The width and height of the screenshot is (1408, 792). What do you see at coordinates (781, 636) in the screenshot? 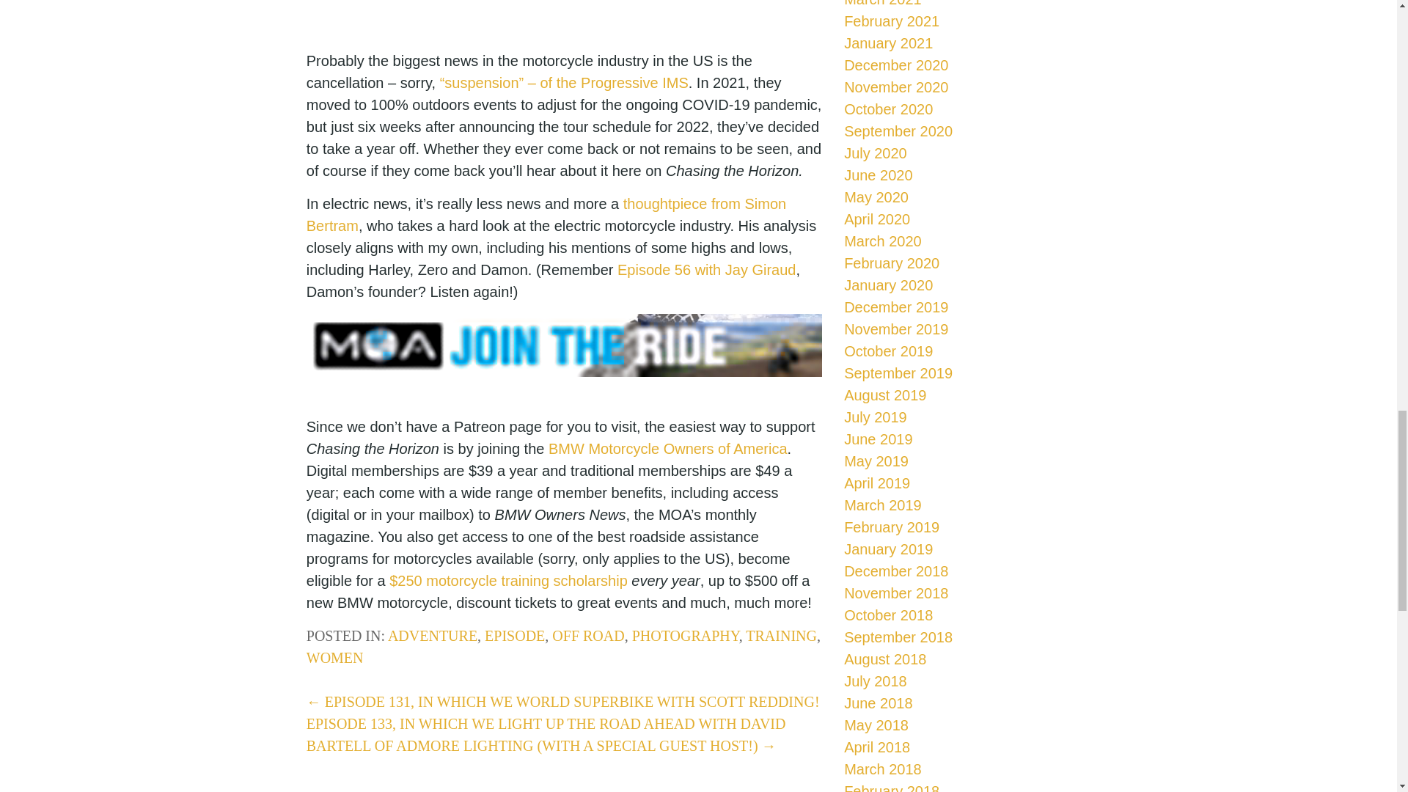
I see `TRAINING` at bounding box center [781, 636].